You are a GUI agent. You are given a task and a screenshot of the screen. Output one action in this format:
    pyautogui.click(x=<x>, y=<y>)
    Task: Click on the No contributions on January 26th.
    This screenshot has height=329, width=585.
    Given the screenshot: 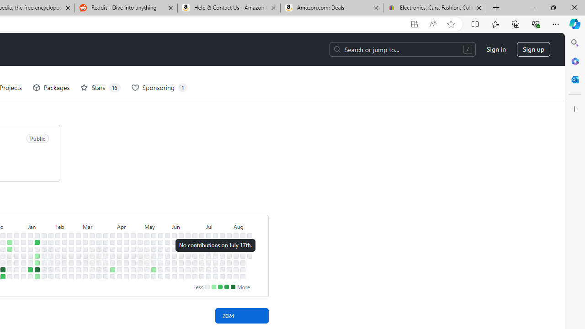 What is the action you would take?
    pyautogui.click(x=44, y=270)
    